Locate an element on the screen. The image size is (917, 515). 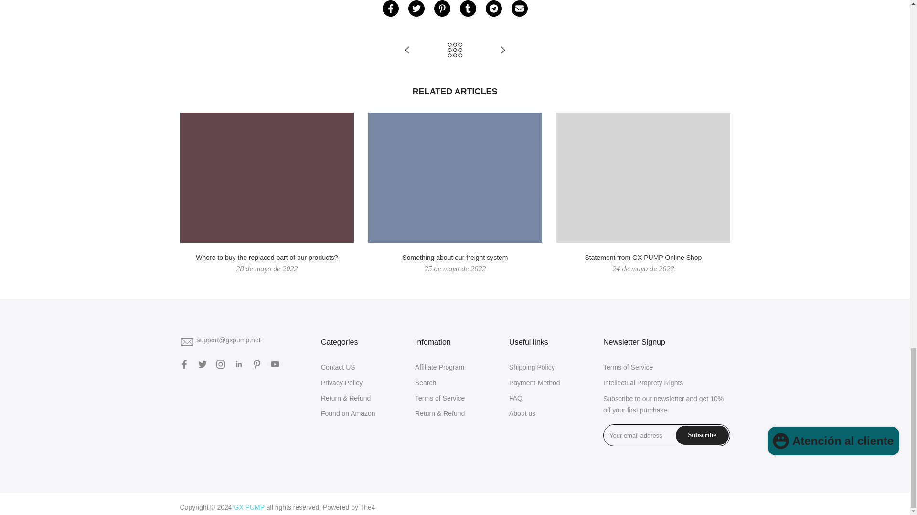
Share on Telegram is located at coordinates (493, 9).